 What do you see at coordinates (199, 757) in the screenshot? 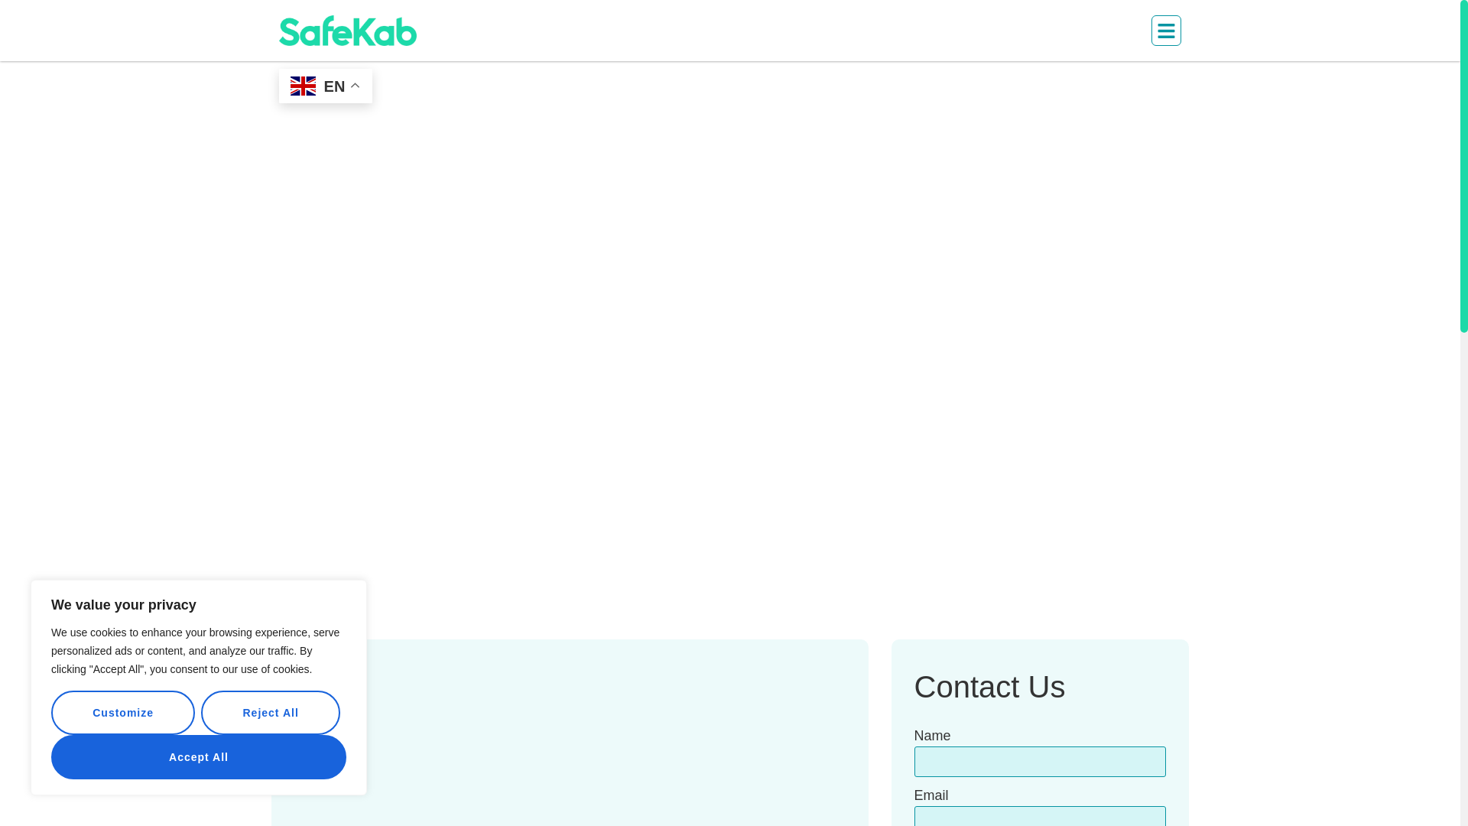
I see `Accept All` at bounding box center [199, 757].